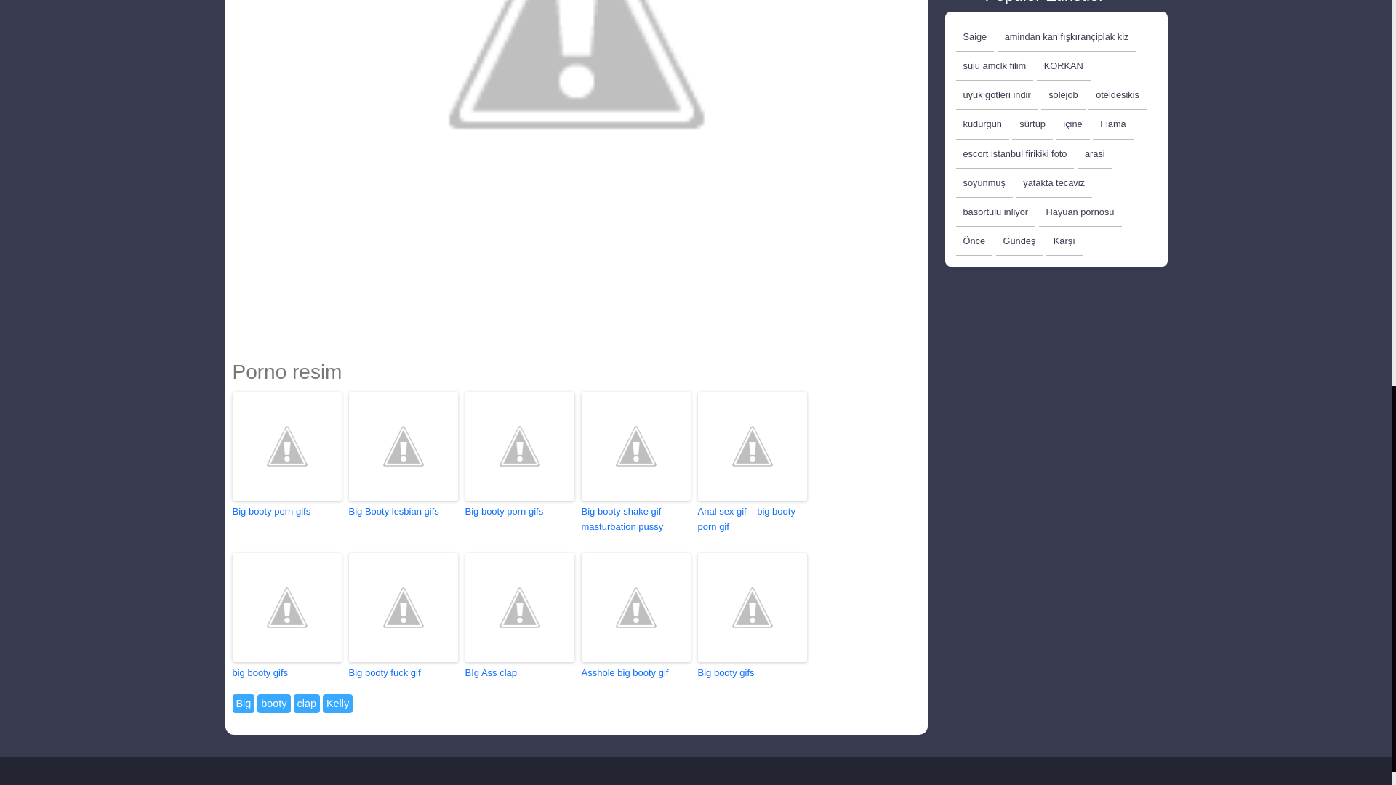 Image resolution: width=1396 pixels, height=785 pixels. Describe the element at coordinates (636, 519) in the screenshot. I see `Big booty shake gif masturbation pussy` at that location.